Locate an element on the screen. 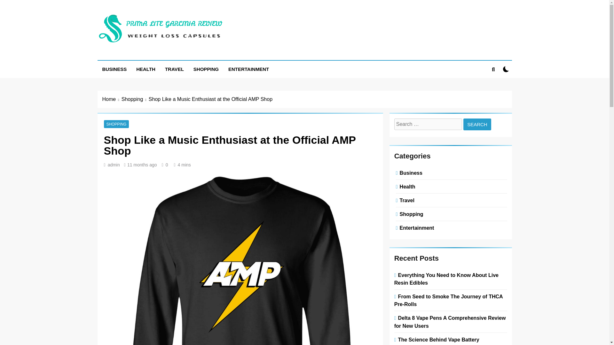 This screenshot has height=345, width=614. TRAVEL is located at coordinates (174, 69).